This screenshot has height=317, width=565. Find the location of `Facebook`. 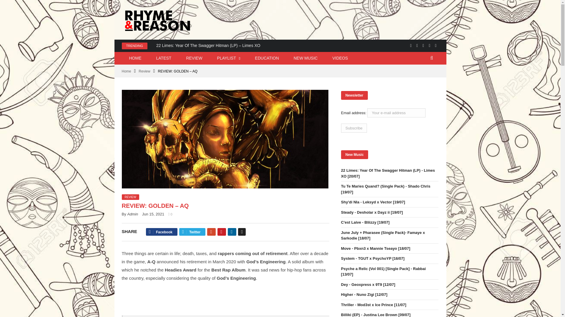

Facebook is located at coordinates (411, 45).